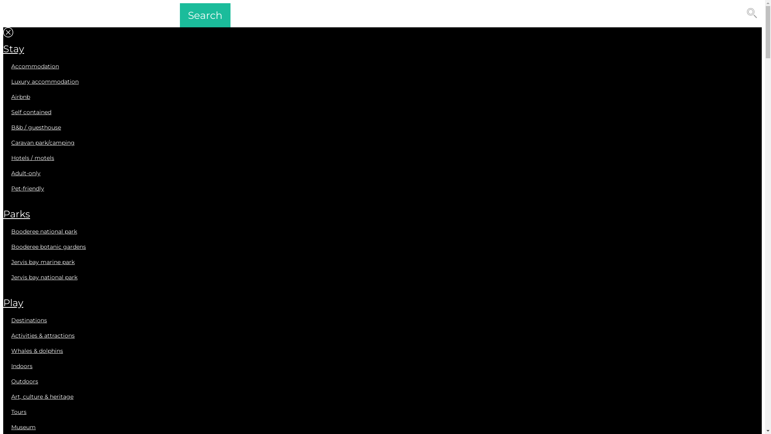 The height and width of the screenshot is (434, 771). Describe the element at coordinates (26, 173) in the screenshot. I see `adult-only` at that location.